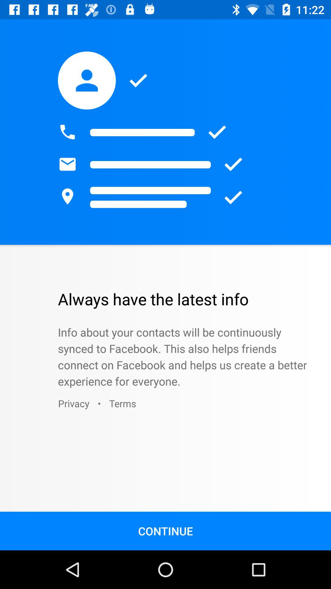 The height and width of the screenshot is (589, 331). I want to click on scroll to continue, so click(165, 531).